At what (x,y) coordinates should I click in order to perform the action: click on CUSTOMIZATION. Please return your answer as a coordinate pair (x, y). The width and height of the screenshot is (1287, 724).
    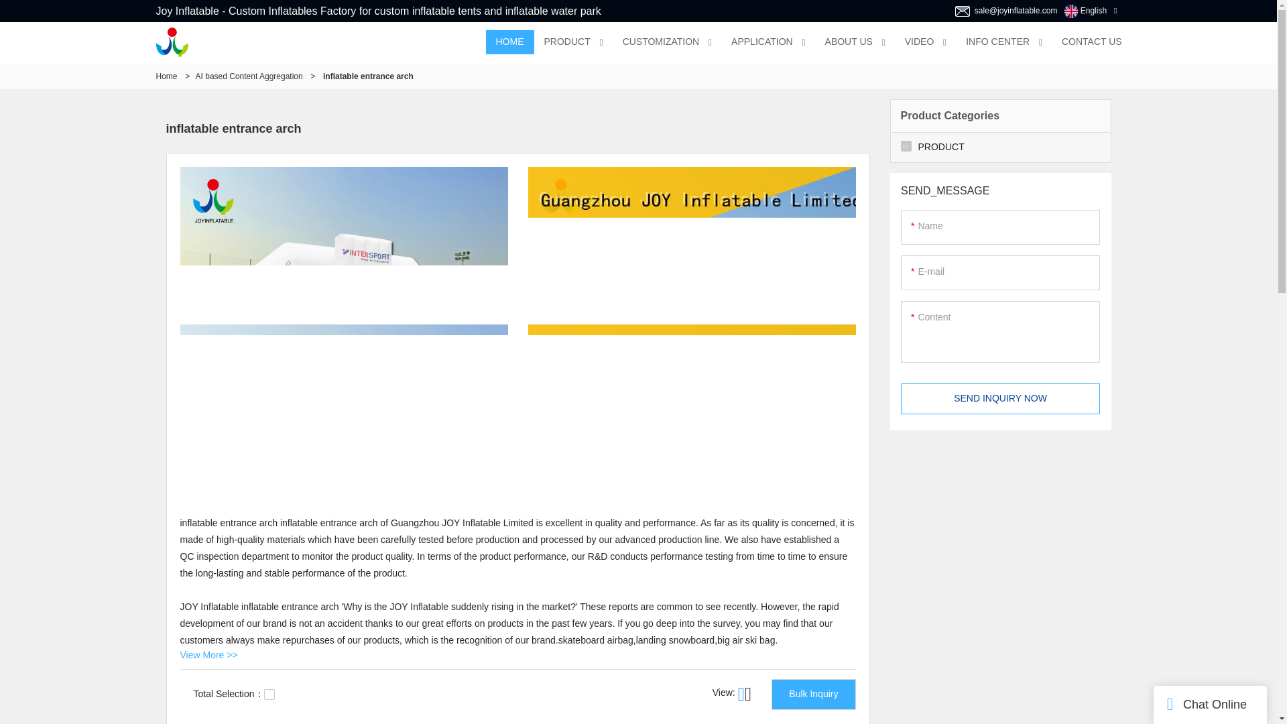
    Looking at the image, I should click on (661, 42).